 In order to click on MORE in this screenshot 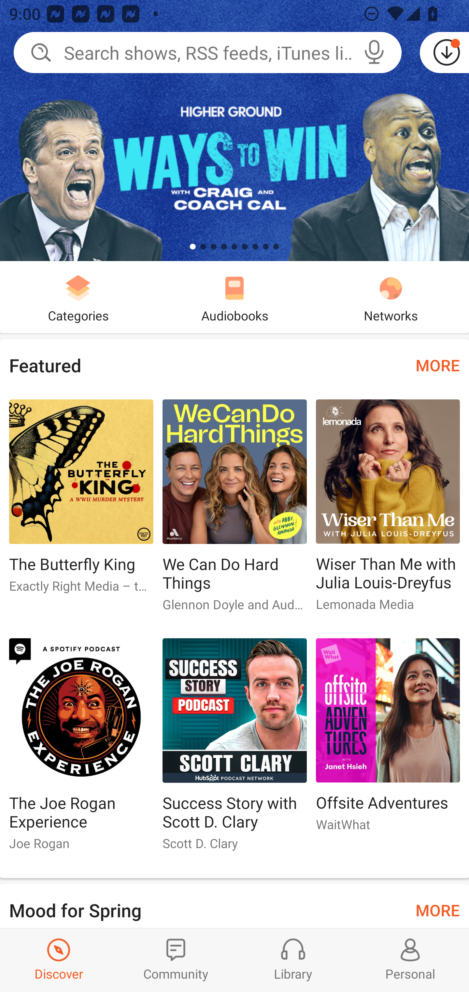, I will do `click(438, 365)`.